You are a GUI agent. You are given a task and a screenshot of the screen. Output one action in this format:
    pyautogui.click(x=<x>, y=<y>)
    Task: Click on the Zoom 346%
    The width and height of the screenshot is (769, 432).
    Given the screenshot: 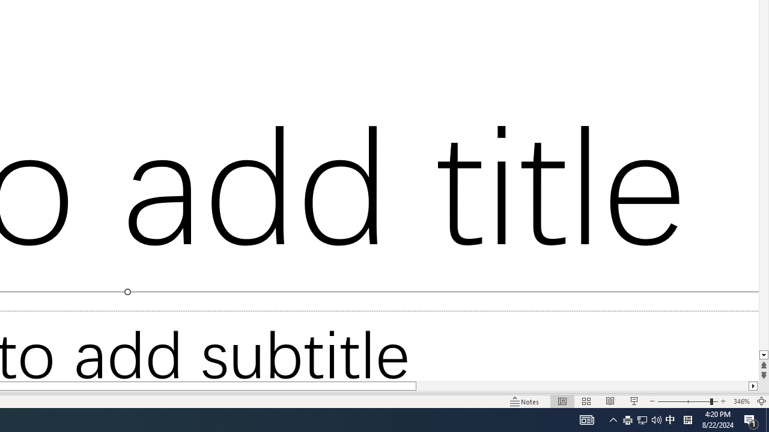 What is the action you would take?
    pyautogui.click(x=741, y=401)
    